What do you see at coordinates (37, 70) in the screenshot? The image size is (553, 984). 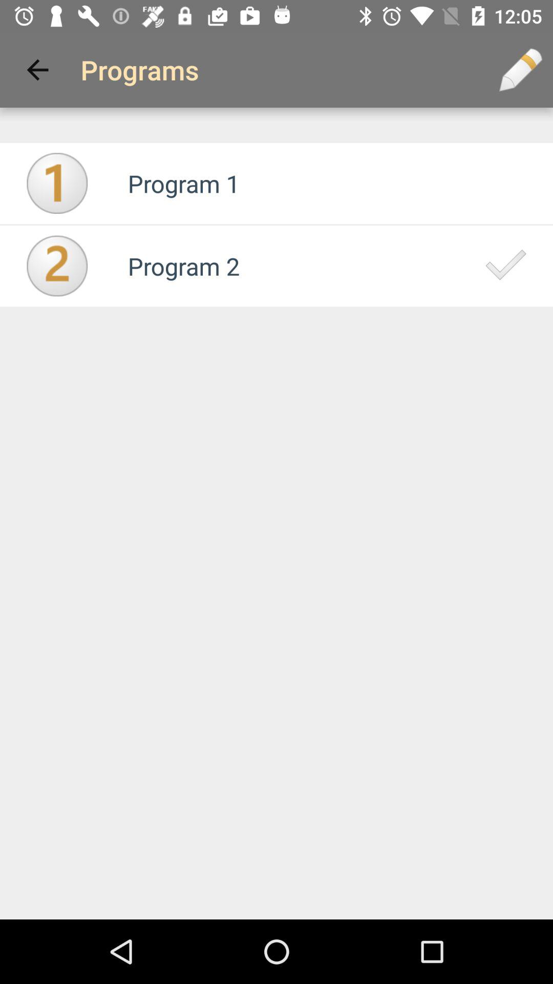 I see `click icon next to programs app` at bounding box center [37, 70].